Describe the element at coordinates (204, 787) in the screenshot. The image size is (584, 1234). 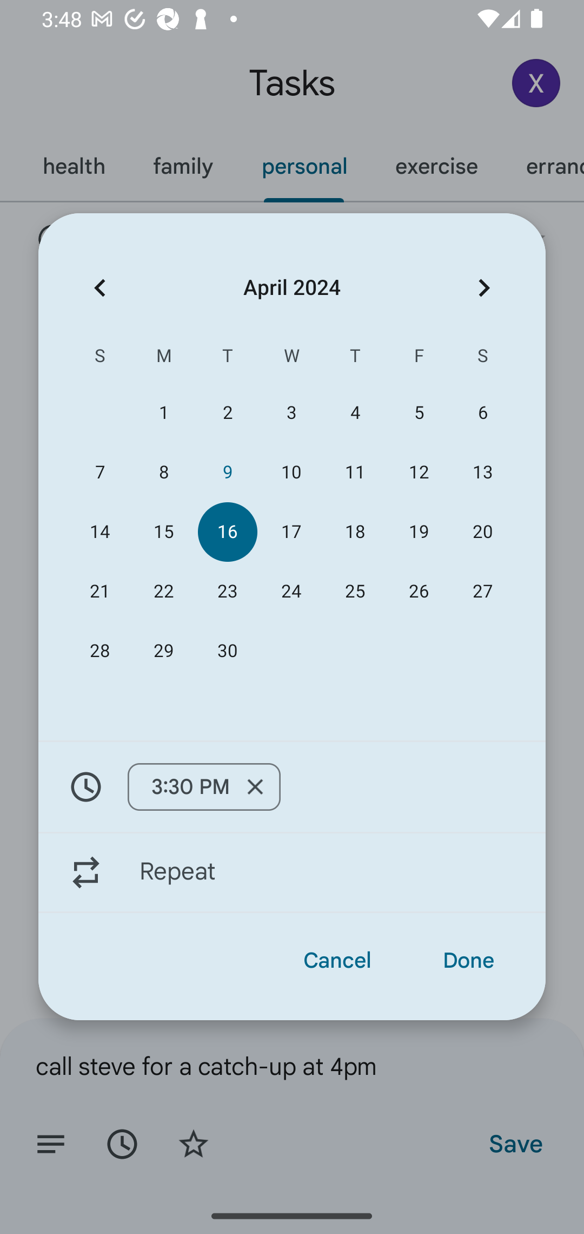
I see `3:30 PM Remove 3:30 PM` at that location.